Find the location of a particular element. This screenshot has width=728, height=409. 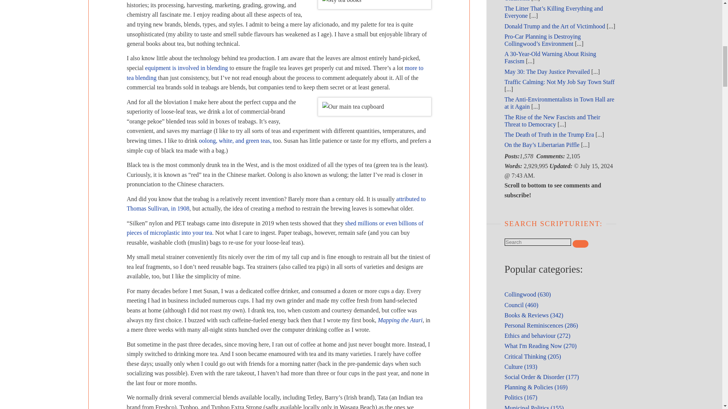

Donald Trump and the Art of Victimhood is located at coordinates (554, 26).